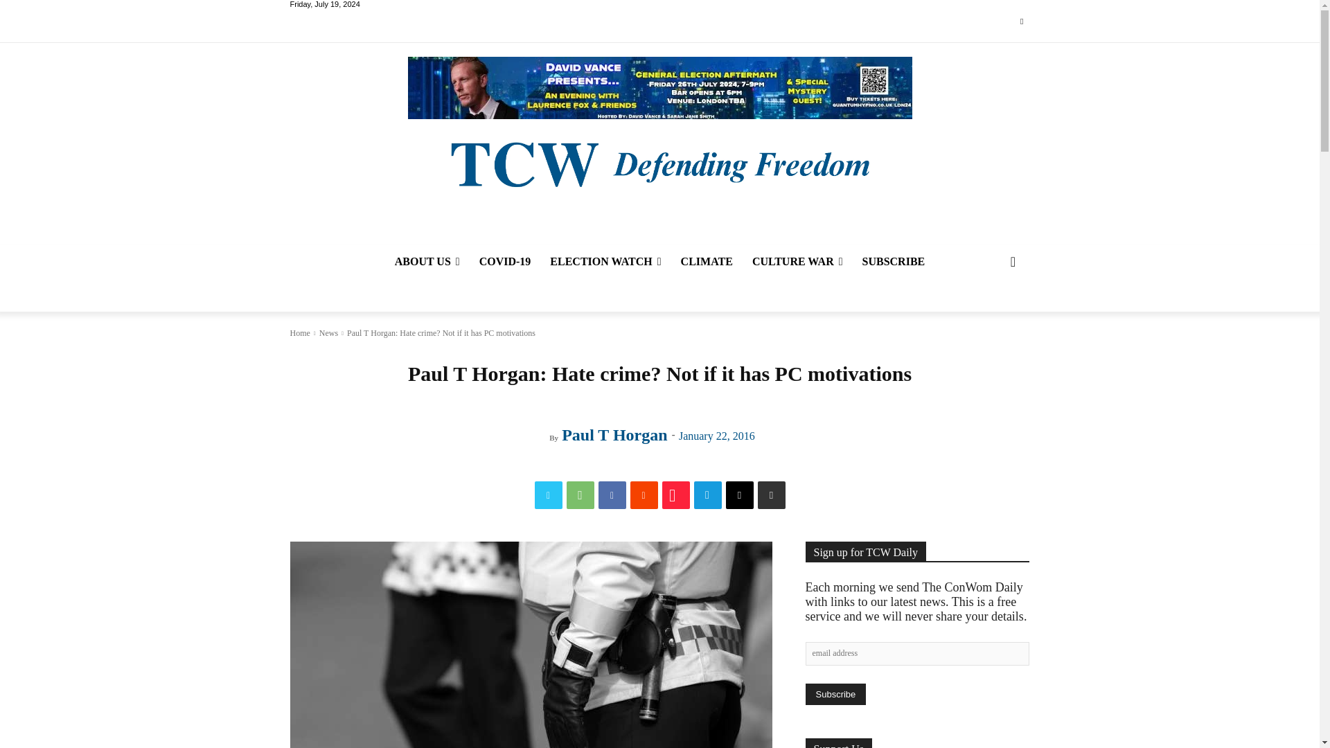  What do you see at coordinates (427, 262) in the screenshot?
I see `ABOUT US` at bounding box center [427, 262].